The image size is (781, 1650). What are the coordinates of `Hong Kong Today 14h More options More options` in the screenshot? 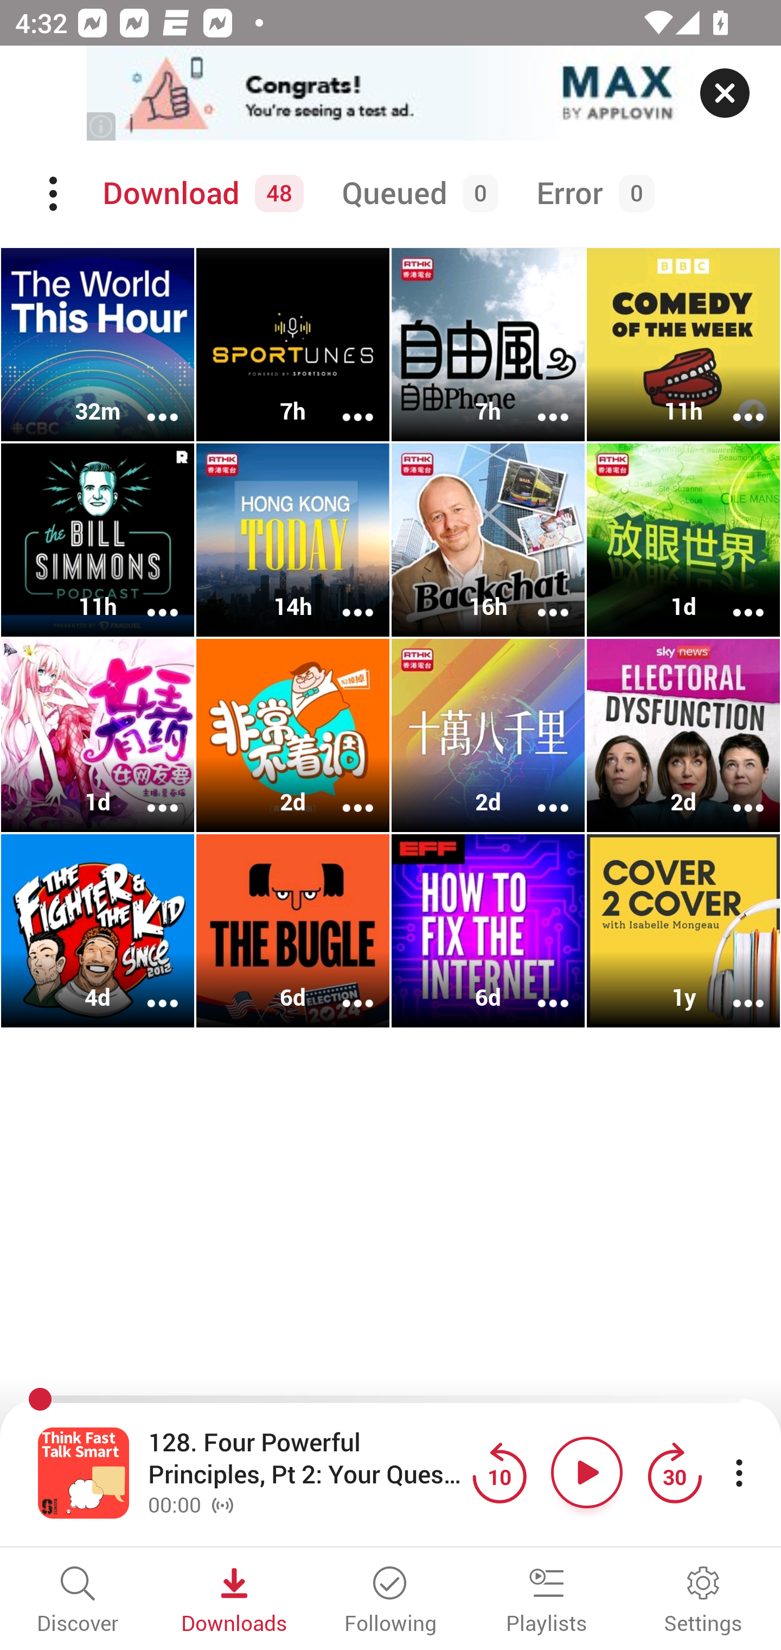 It's located at (293, 540).